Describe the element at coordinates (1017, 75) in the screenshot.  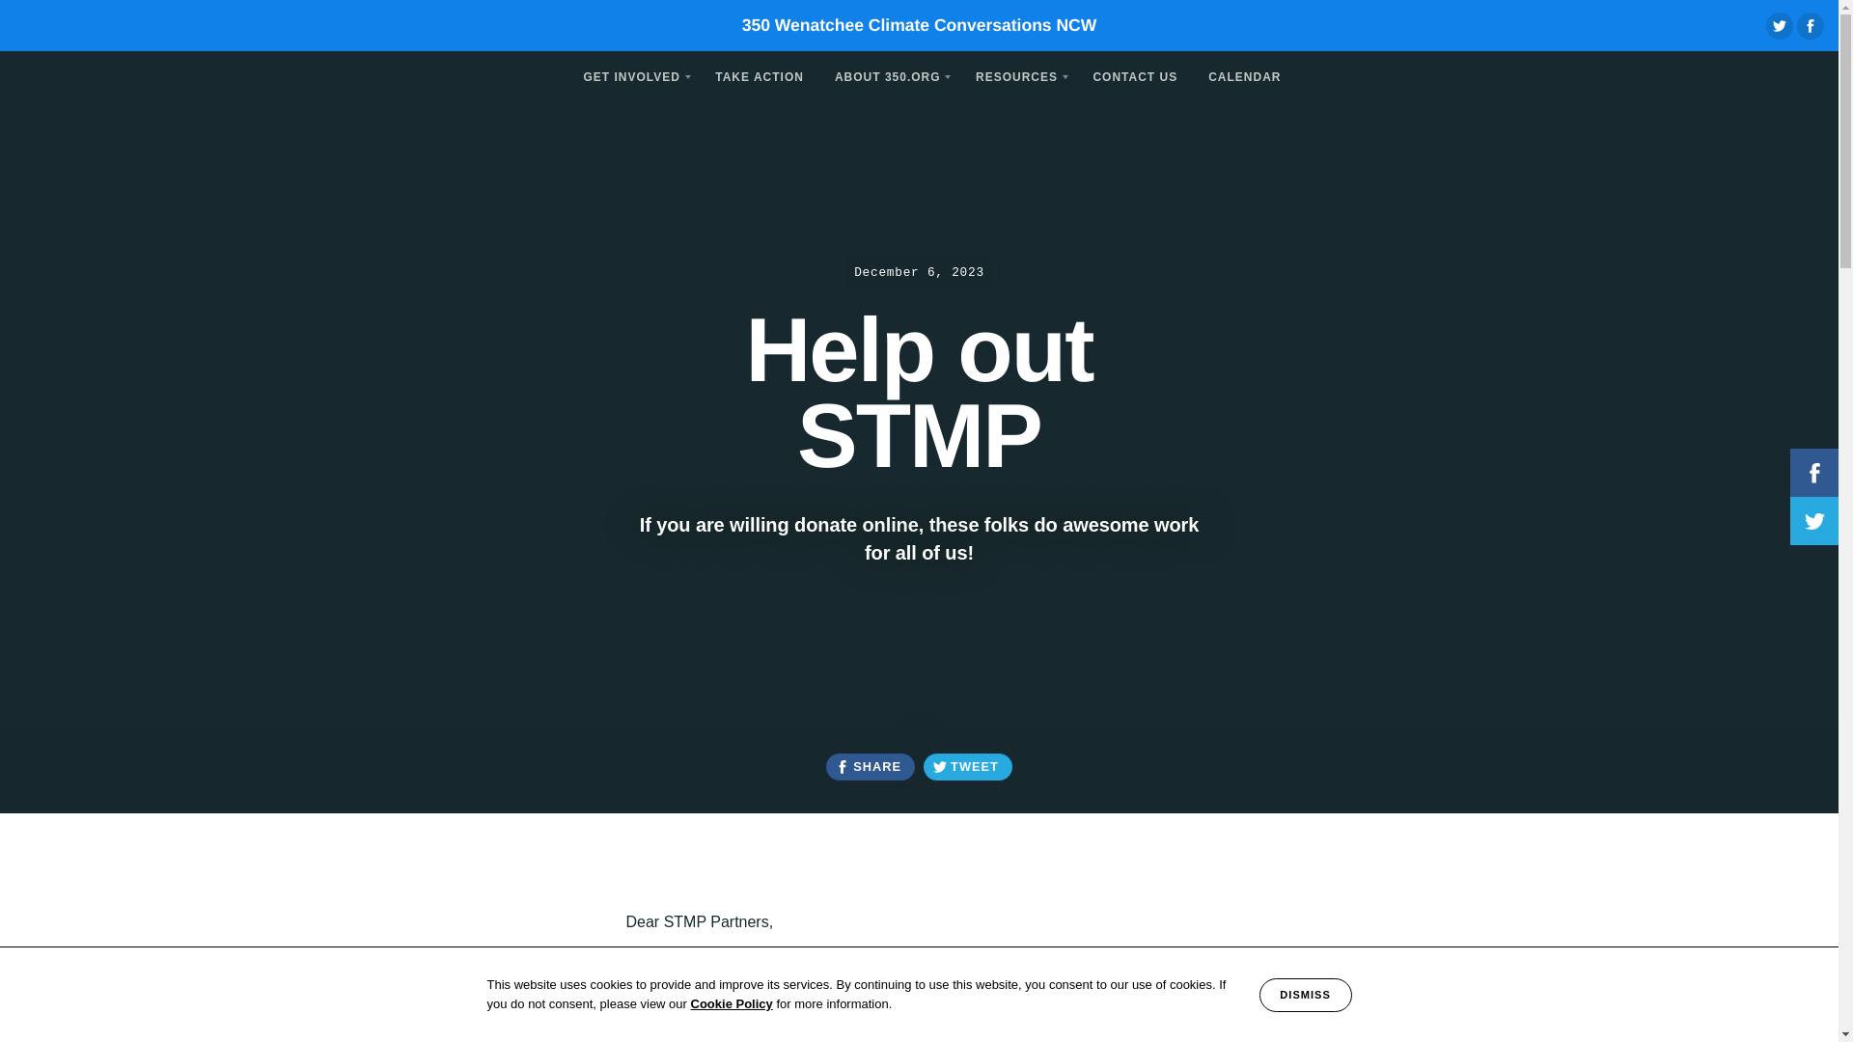
I see `RESOURCES` at that location.